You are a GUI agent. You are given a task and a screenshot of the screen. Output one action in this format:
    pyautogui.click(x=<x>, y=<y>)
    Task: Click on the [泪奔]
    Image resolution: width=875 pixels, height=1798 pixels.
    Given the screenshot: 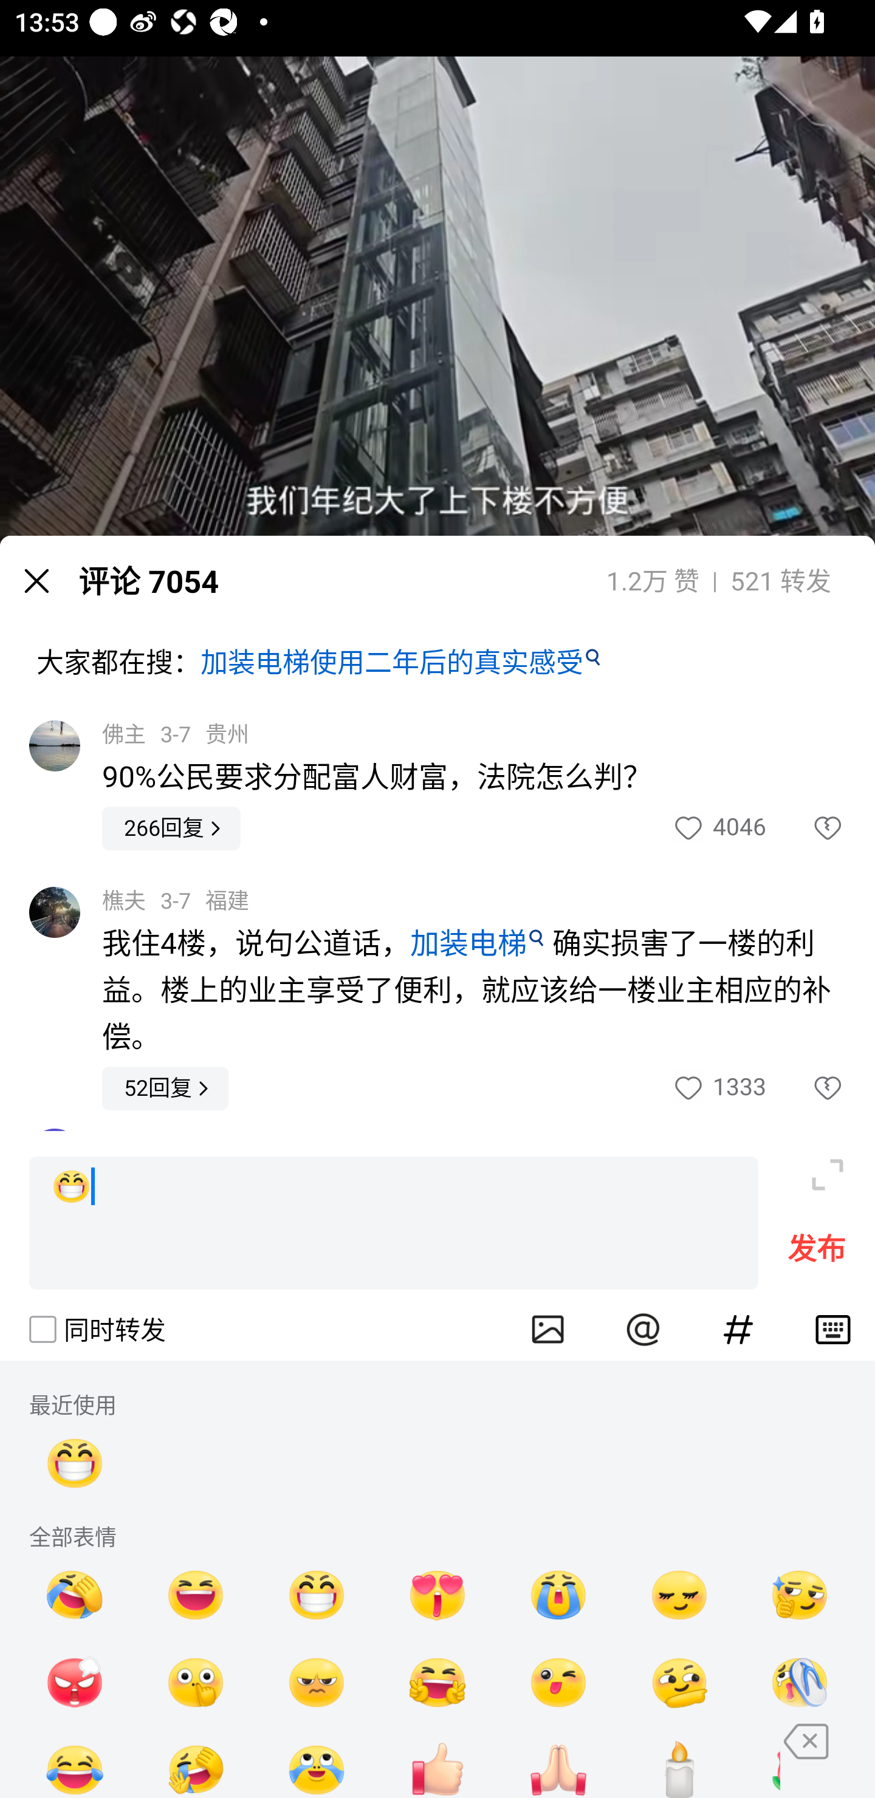 What is the action you would take?
    pyautogui.click(x=316, y=1762)
    